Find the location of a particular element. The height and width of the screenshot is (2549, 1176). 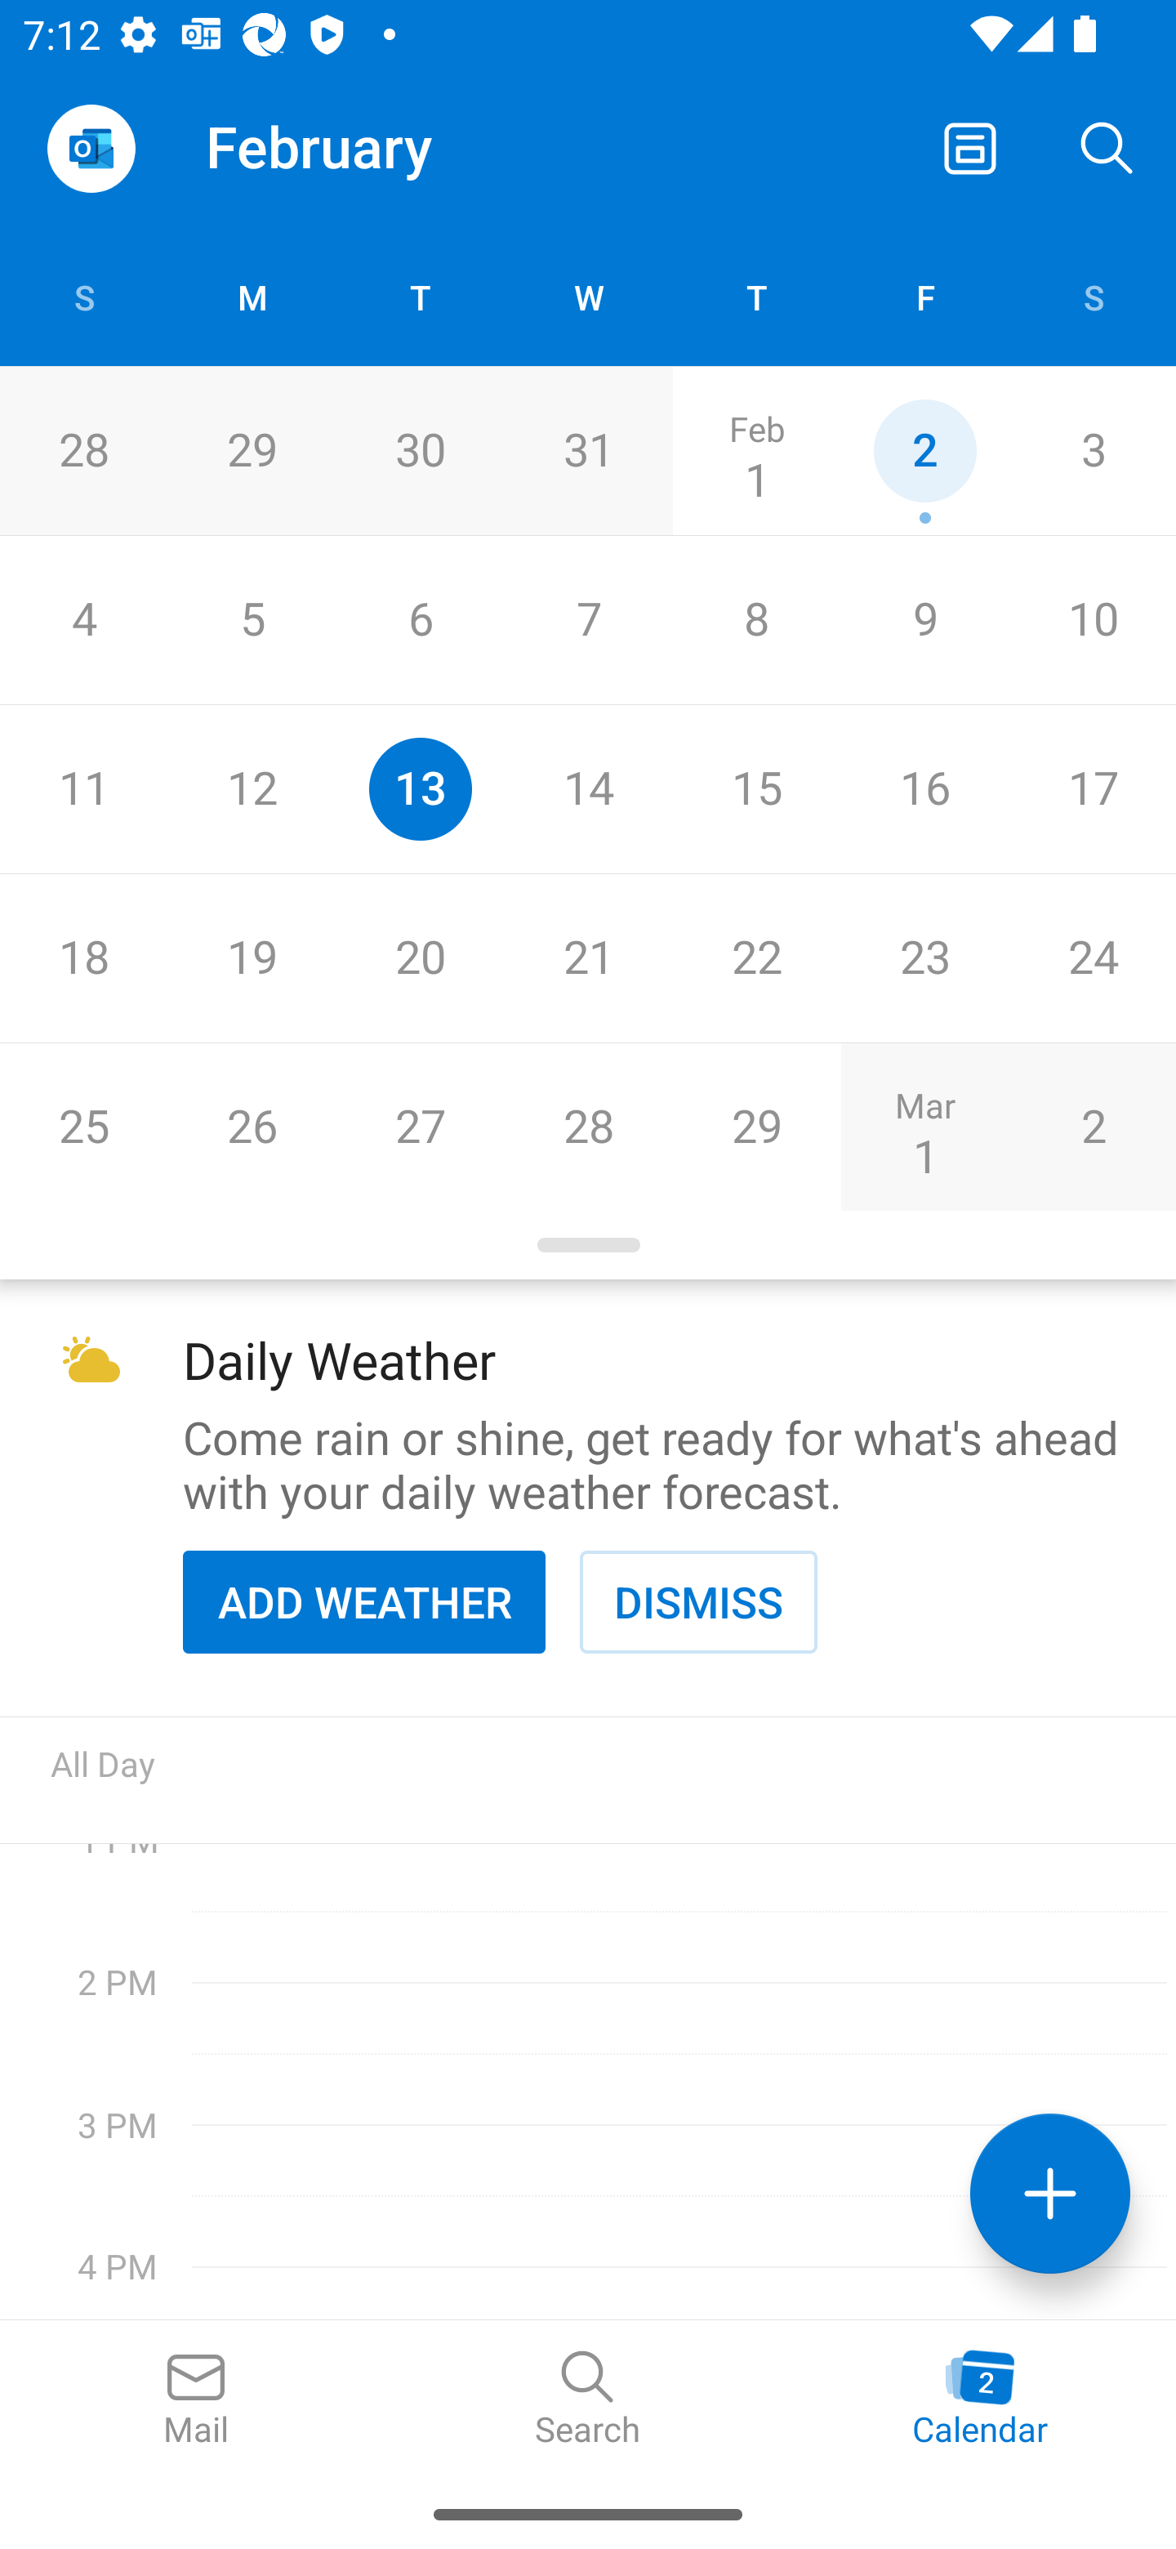

23 Friday, February 23 is located at coordinates (924, 958).